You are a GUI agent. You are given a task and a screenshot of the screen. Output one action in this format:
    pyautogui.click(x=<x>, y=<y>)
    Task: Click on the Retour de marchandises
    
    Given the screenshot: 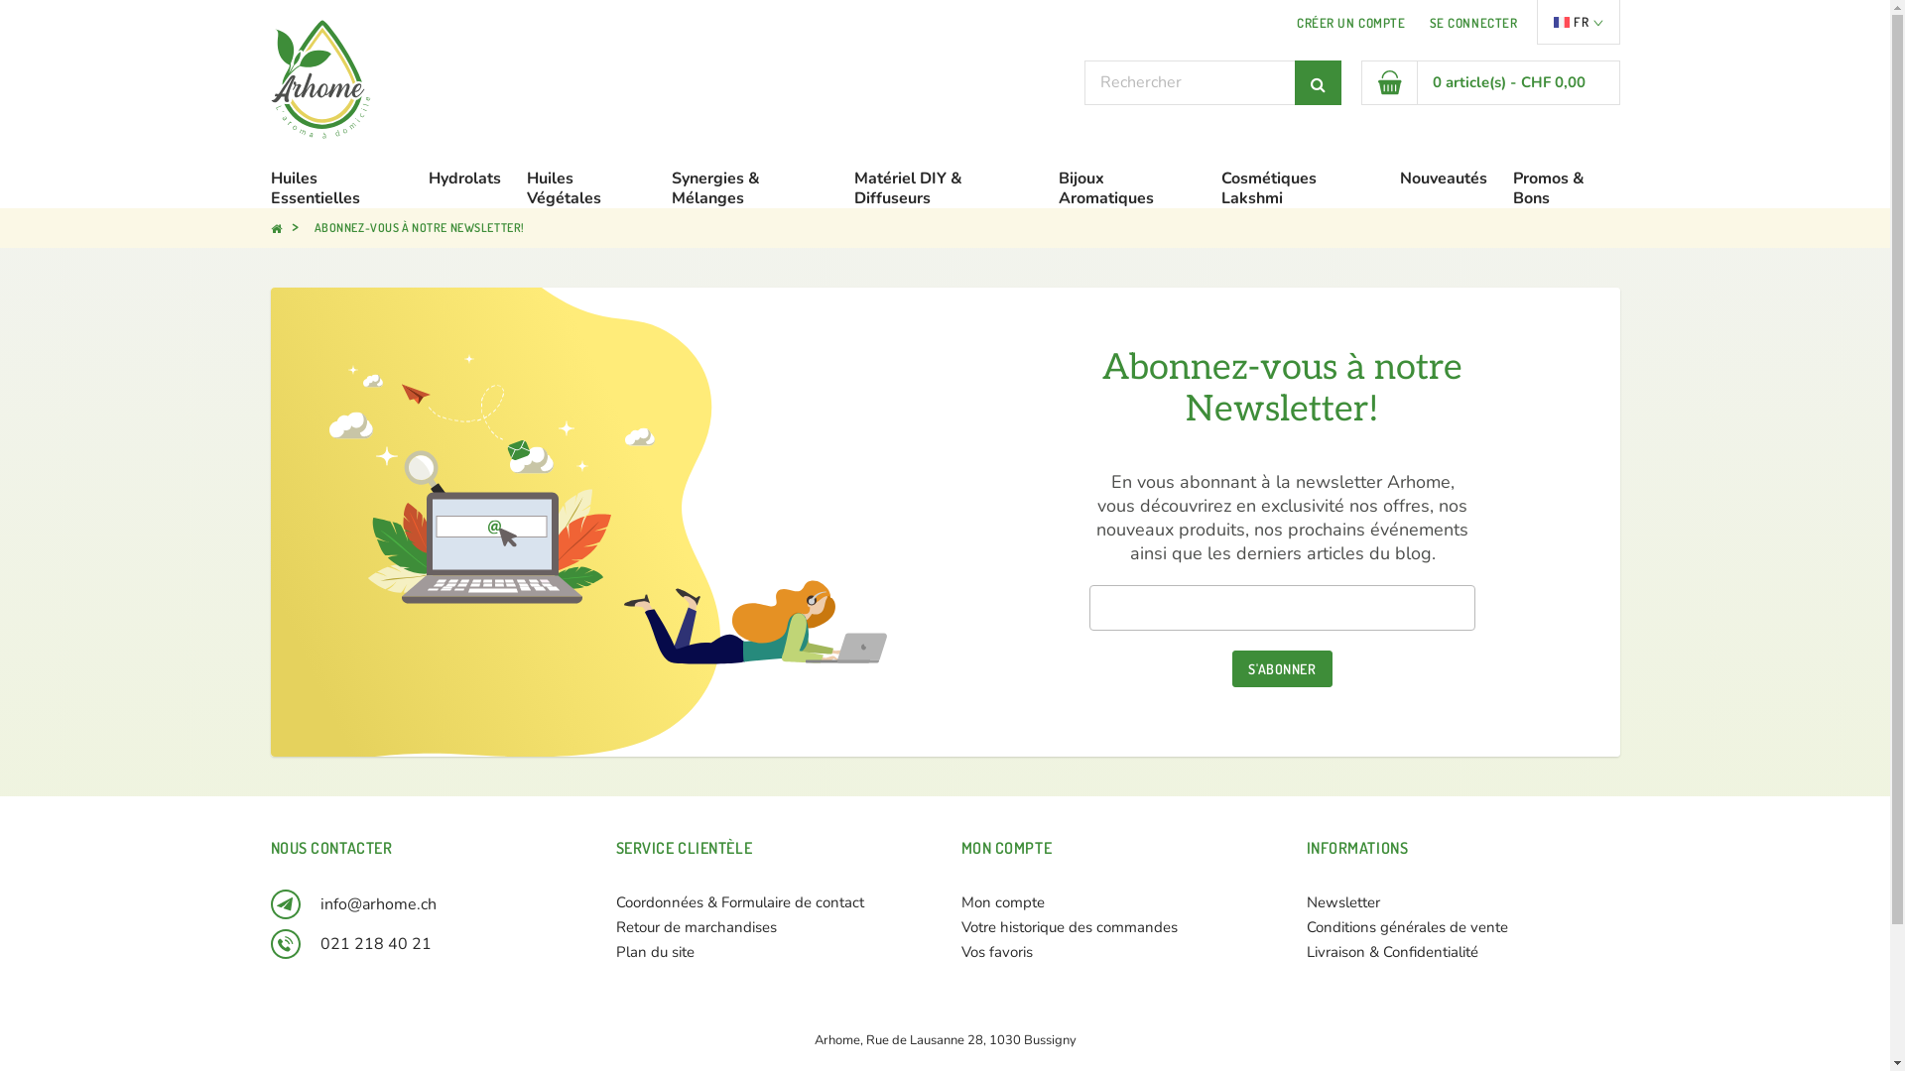 What is the action you would take?
    pyautogui.click(x=696, y=927)
    